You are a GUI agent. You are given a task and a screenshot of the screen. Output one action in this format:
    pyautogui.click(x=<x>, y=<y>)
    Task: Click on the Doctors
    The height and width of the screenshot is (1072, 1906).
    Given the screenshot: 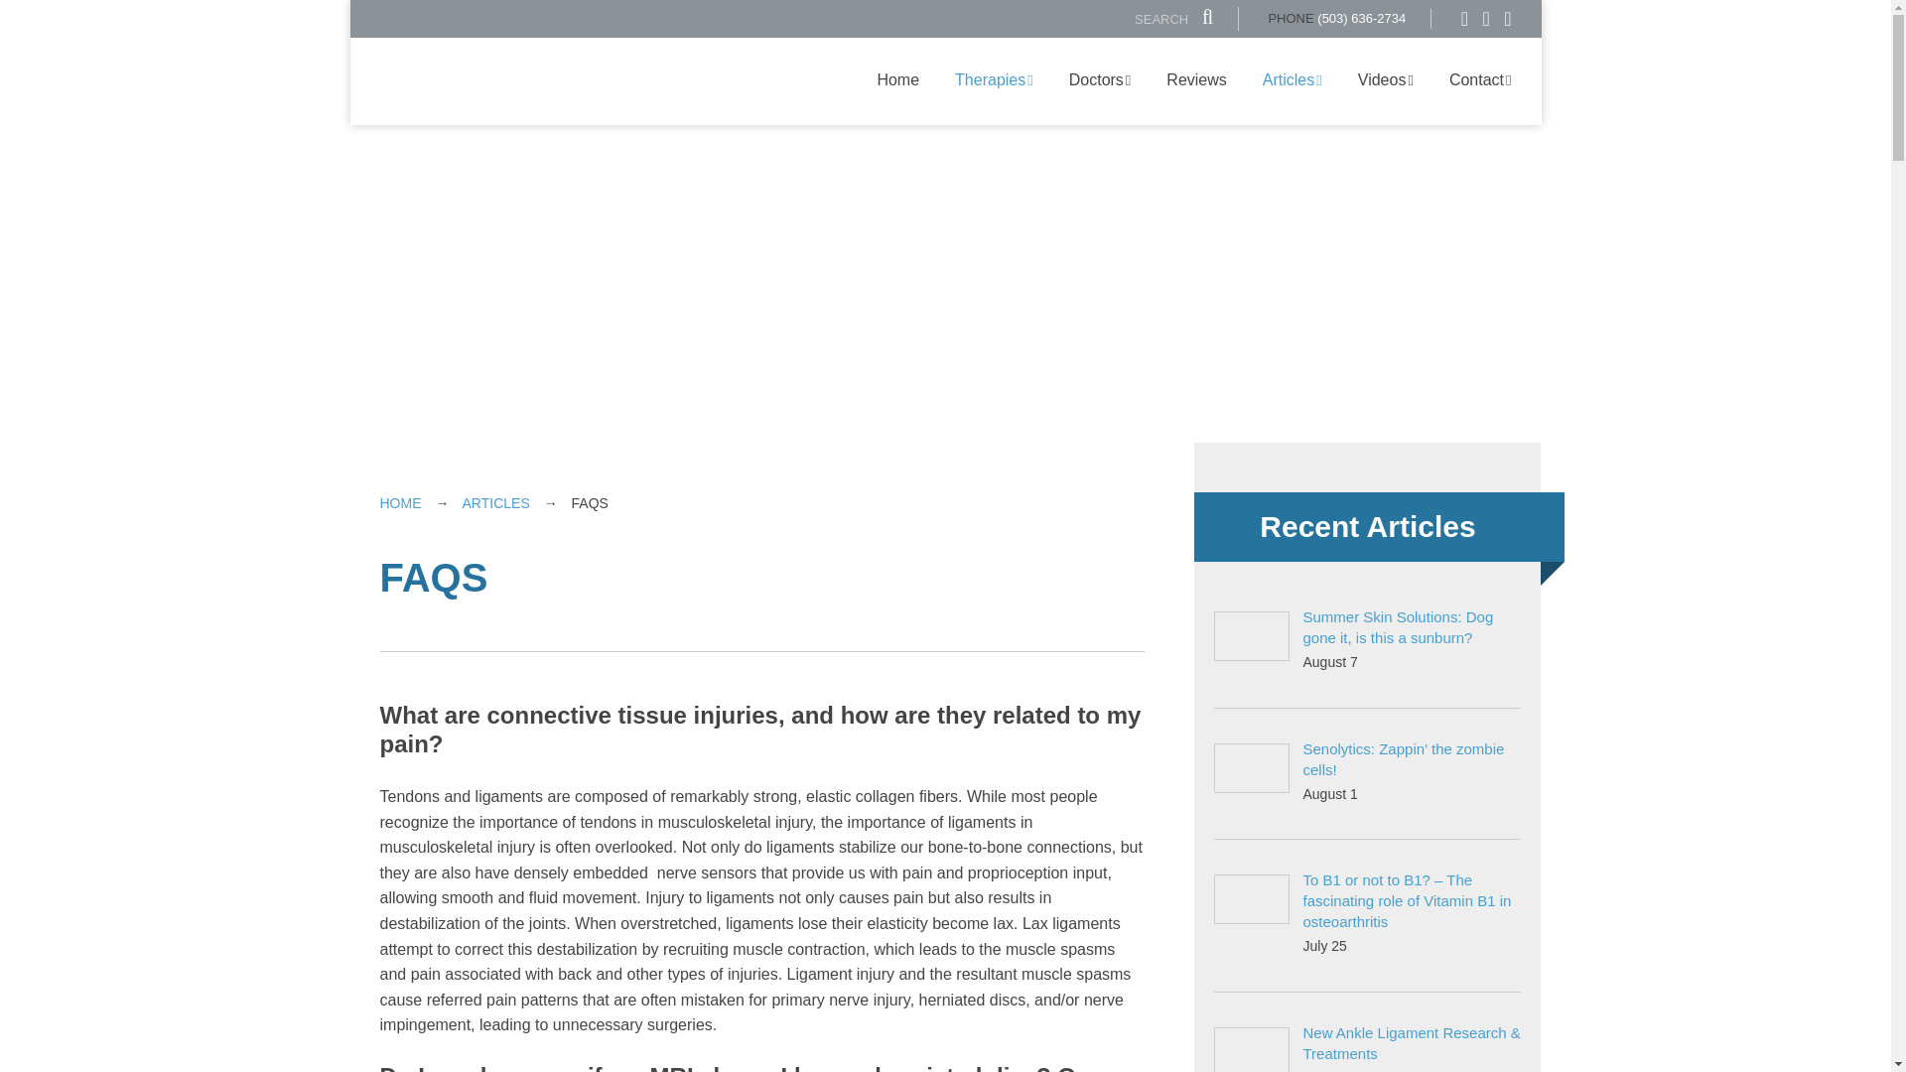 What is the action you would take?
    pyautogui.click(x=1100, y=79)
    